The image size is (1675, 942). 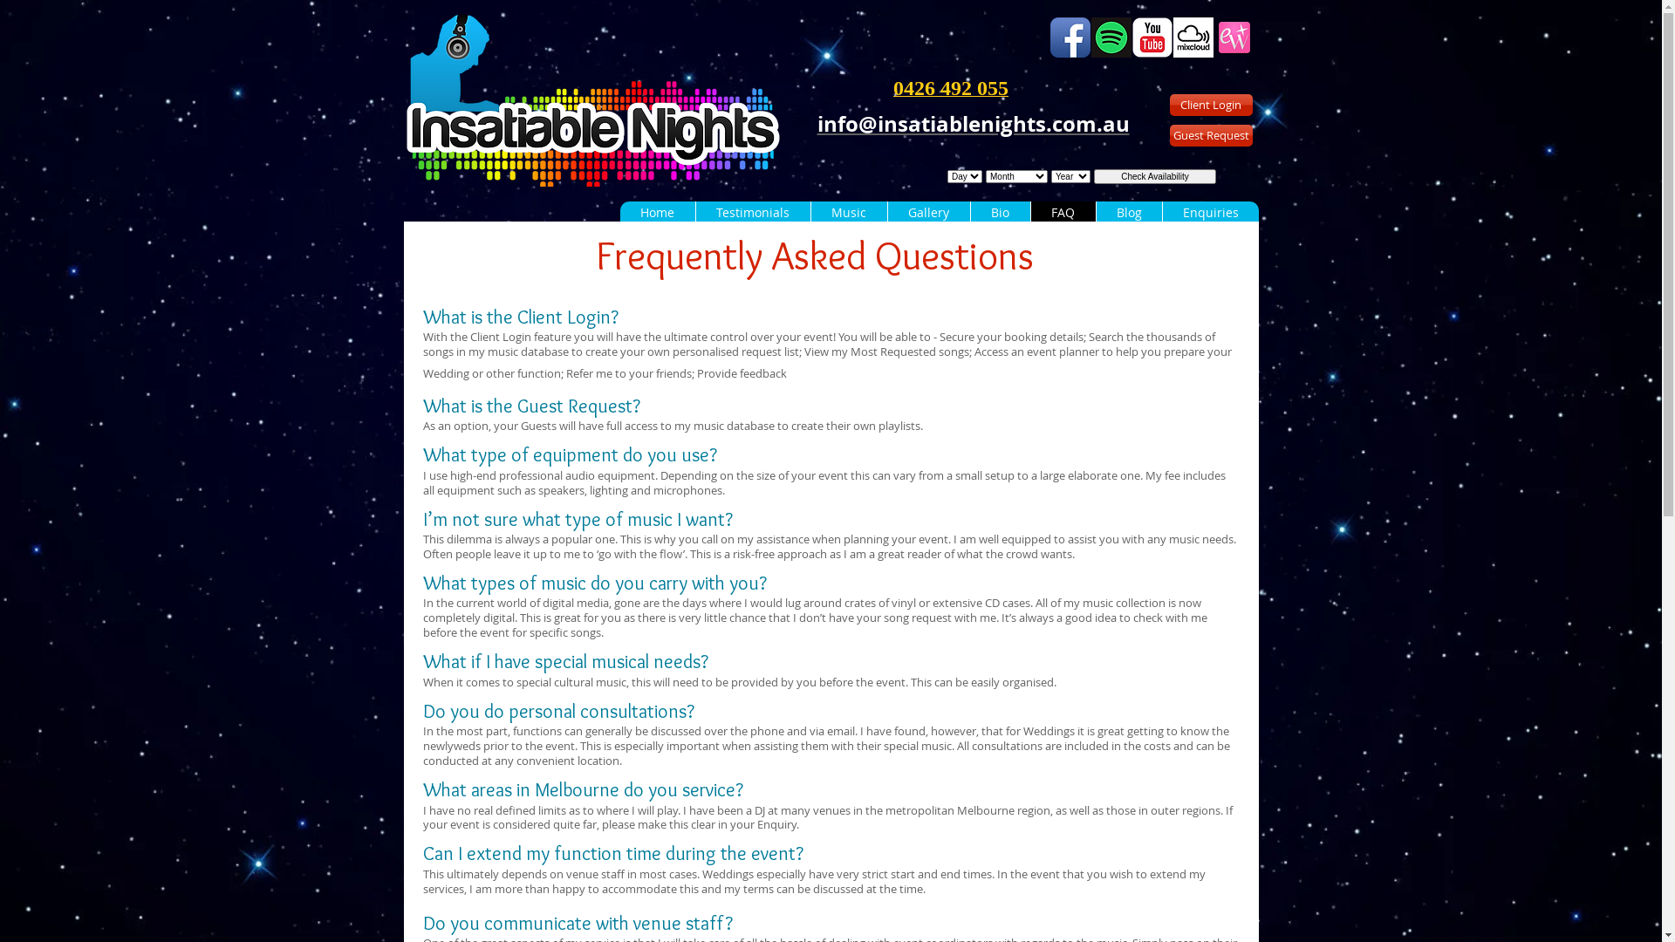 What do you see at coordinates (1129, 213) in the screenshot?
I see `Blog` at bounding box center [1129, 213].